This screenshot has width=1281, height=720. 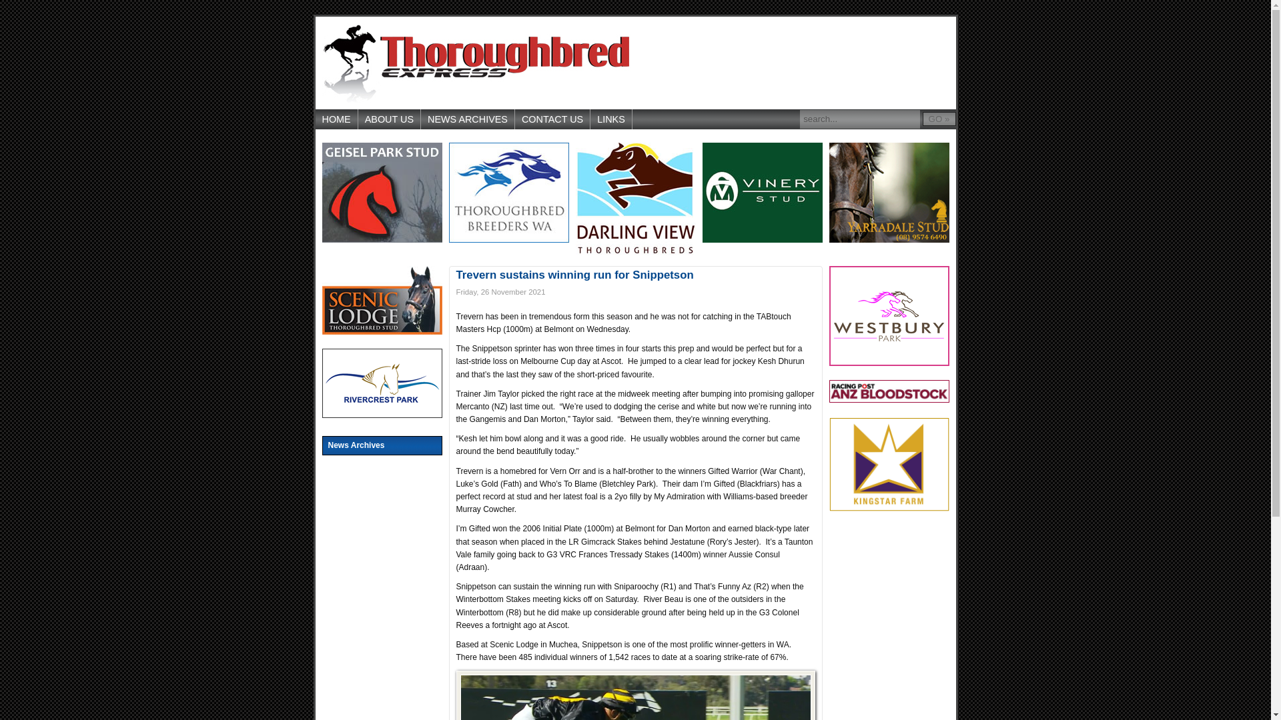 What do you see at coordinates (390, 119) in the screenshot?
I see `ABOUT US` at bounding box center [390, 119].